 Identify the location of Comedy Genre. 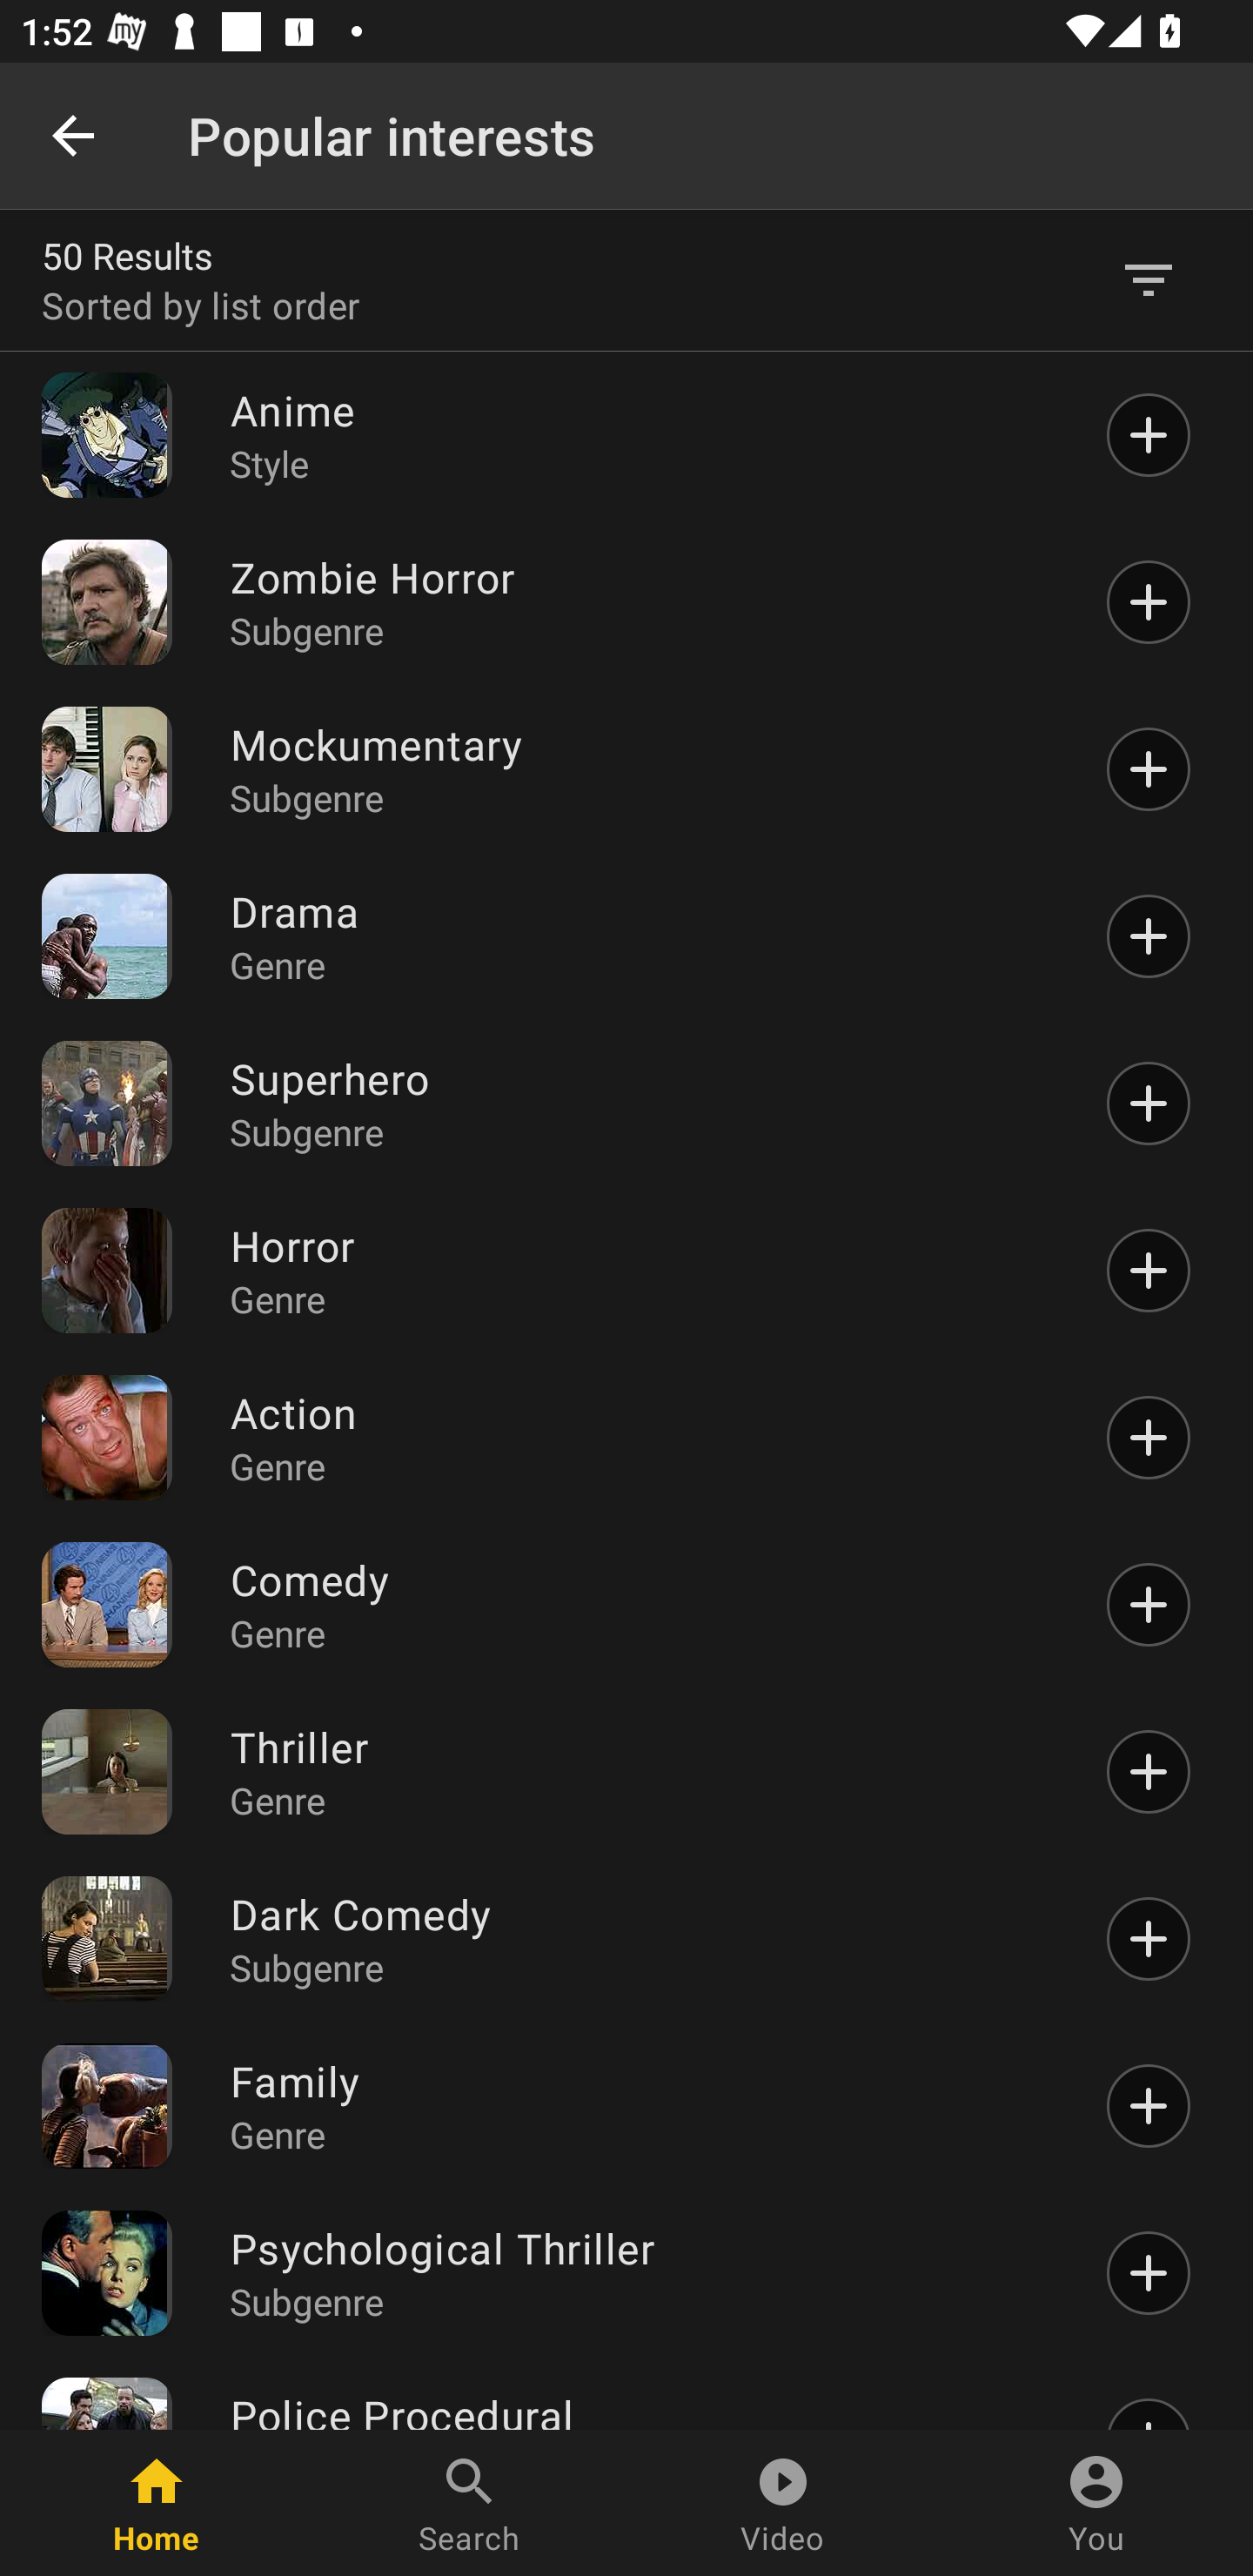
(642, 1605).